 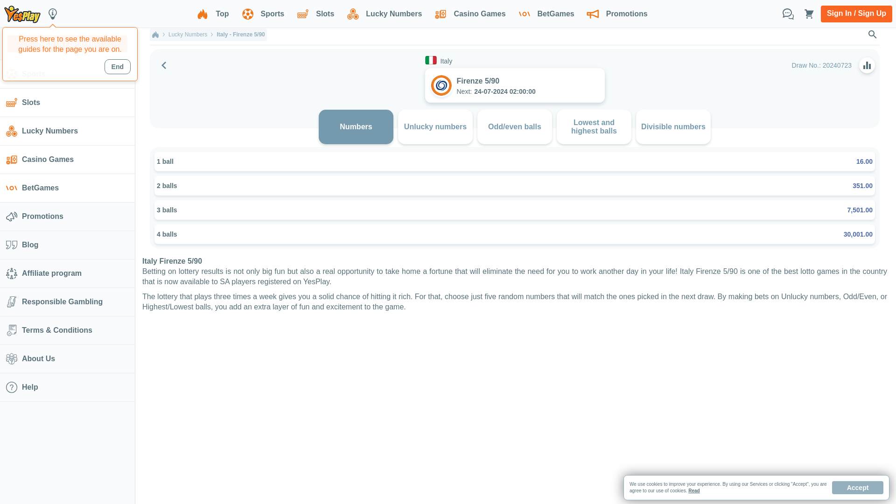 I want to click on Slots, so click(x=314, y=14).